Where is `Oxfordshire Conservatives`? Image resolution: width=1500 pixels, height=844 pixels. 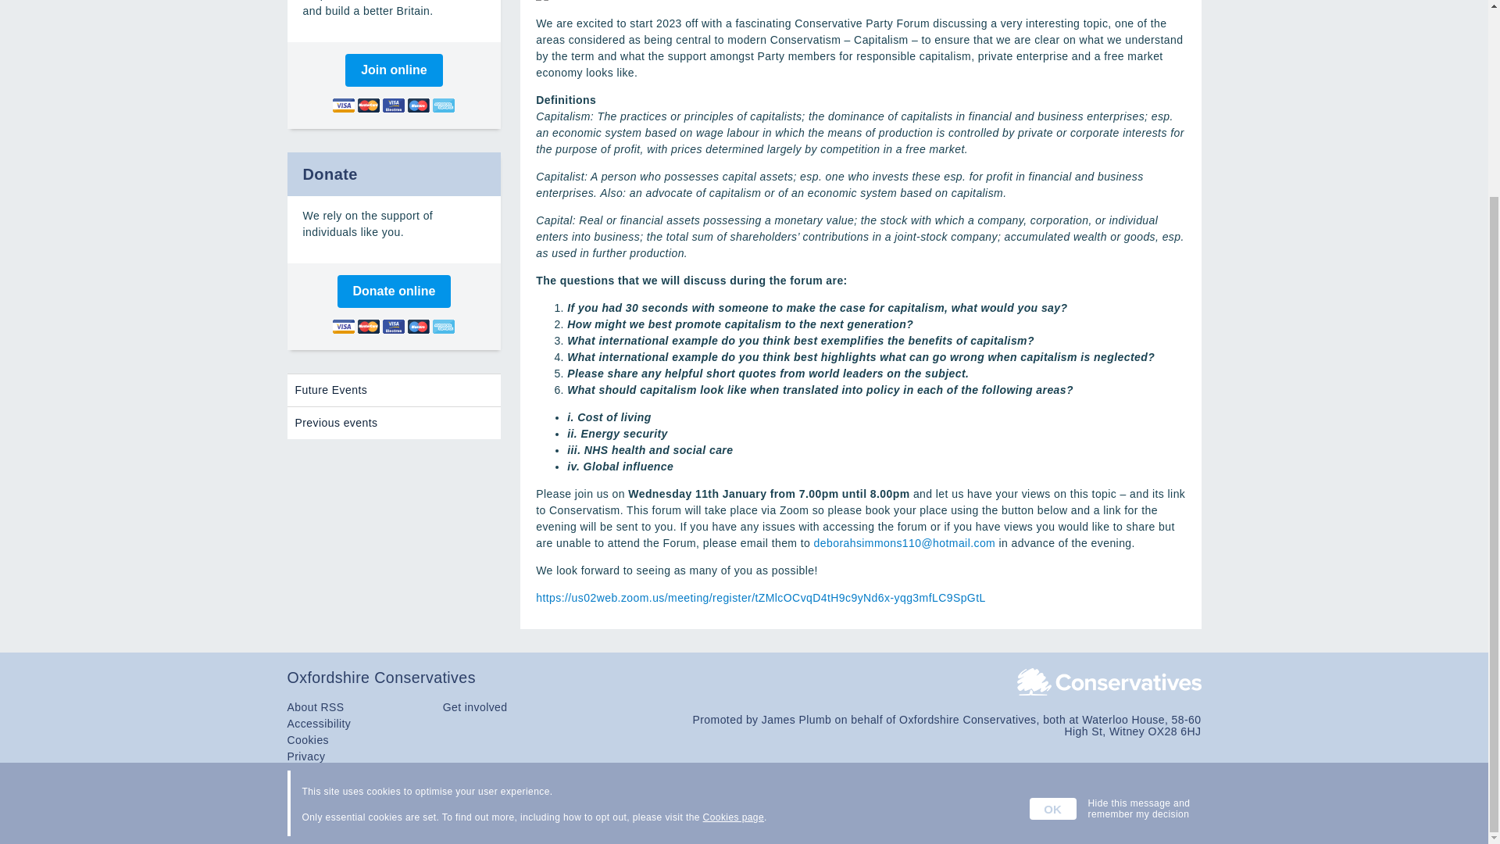
Oxfordshire Conservatives is located at coordinates (744, 678).